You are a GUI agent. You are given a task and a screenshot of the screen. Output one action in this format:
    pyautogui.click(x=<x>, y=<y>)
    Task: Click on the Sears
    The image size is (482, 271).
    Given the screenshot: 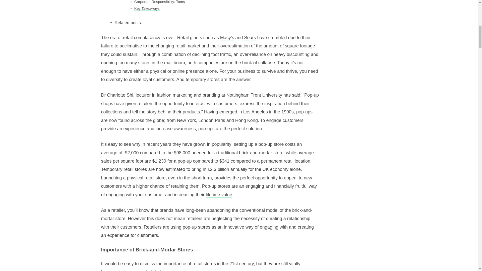 What is the action you would take?
    pyautogui.click(x=250, y=38)
    